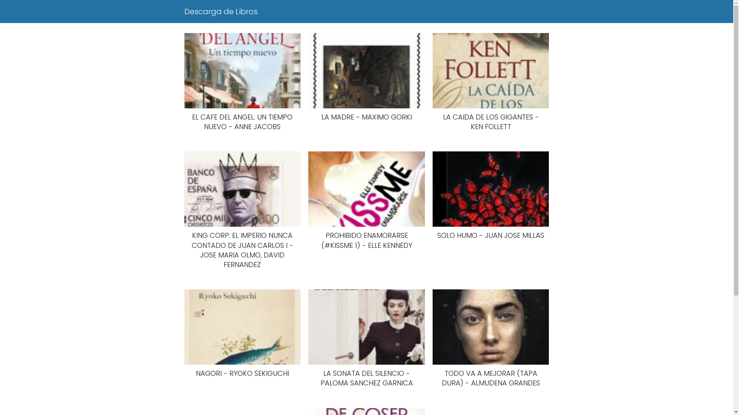  Describe the element at coordinates (491, 339) in the screenshot. I see `TODO VA A MEJORAR (TAPA DURA) - ALMUDENA GRANDES` at that location.